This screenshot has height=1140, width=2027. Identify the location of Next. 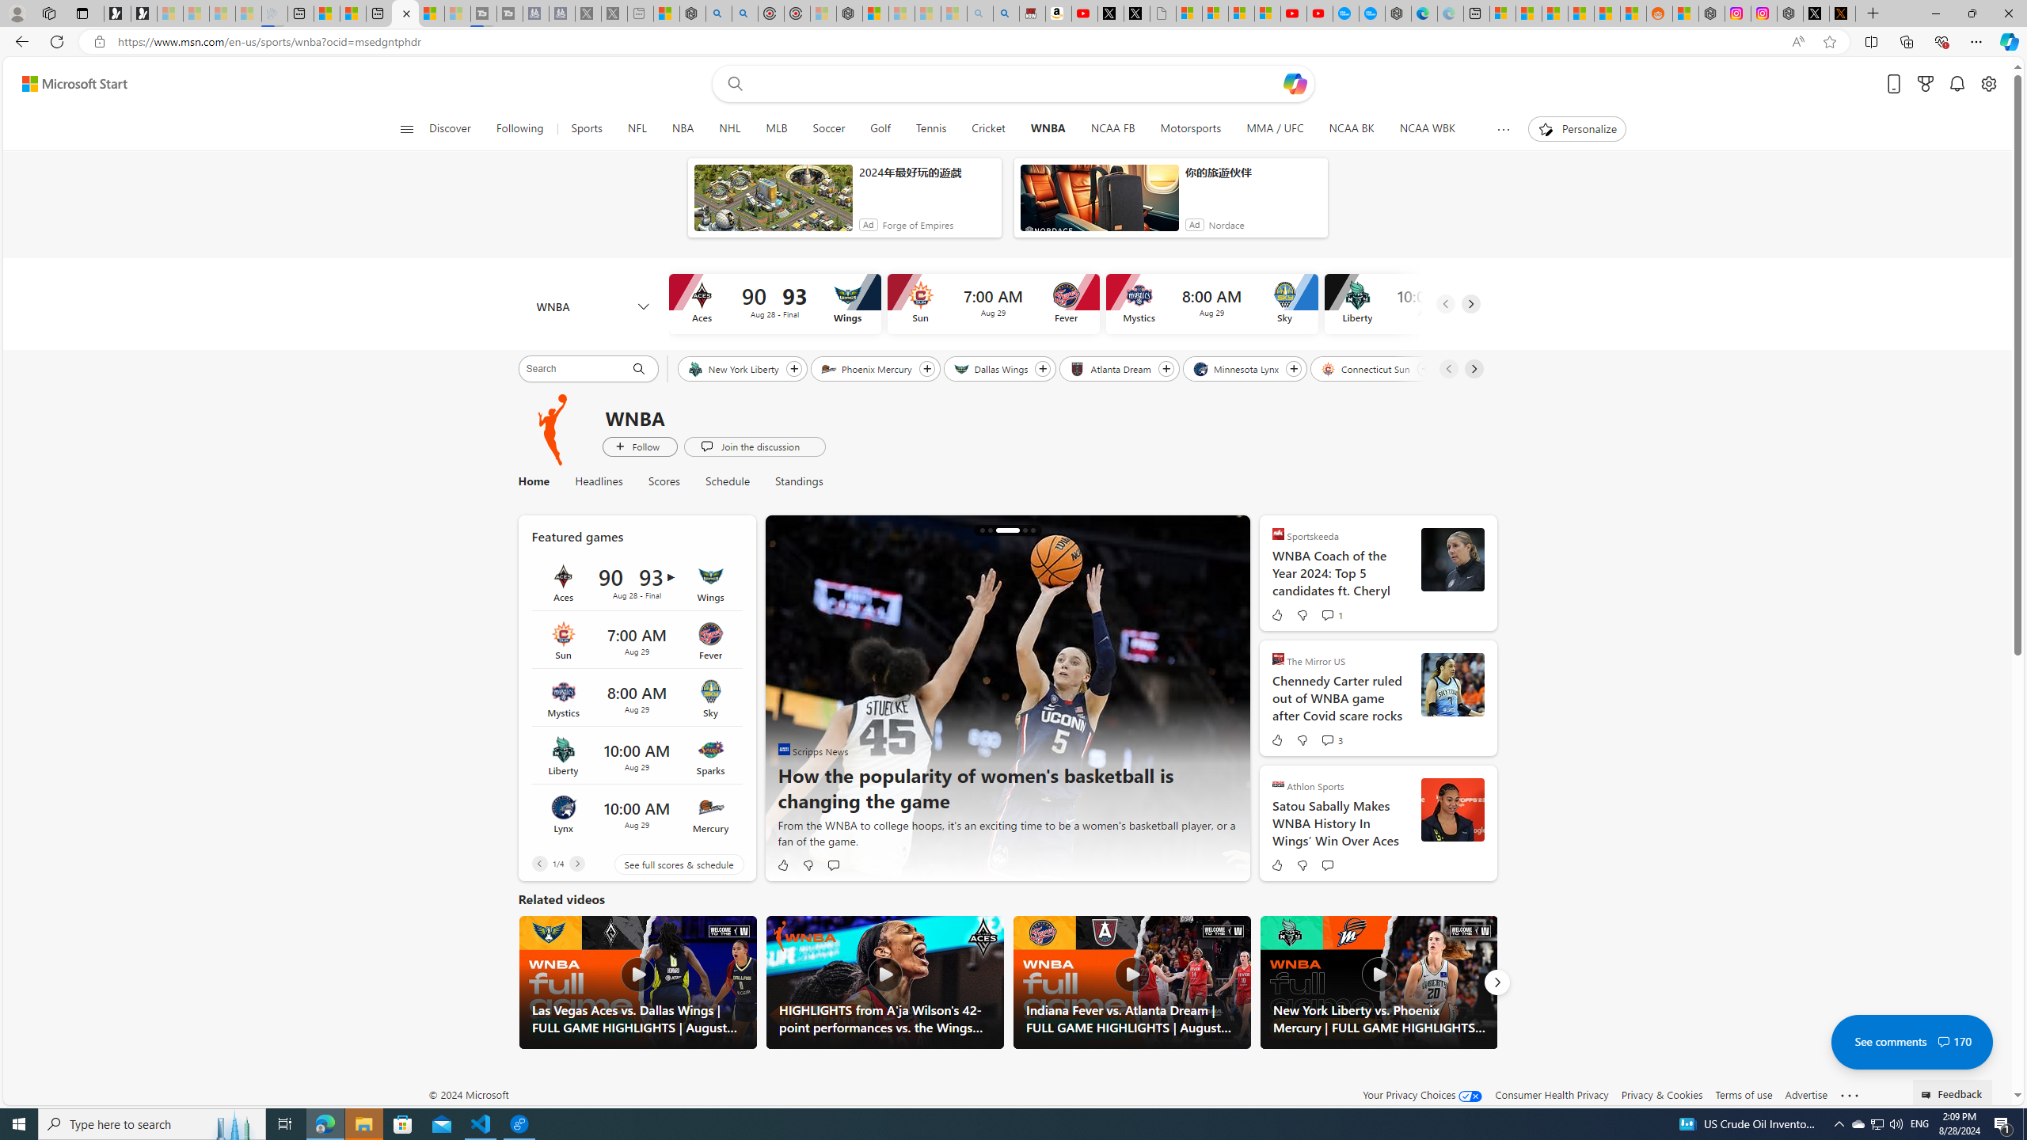
(1496, 982).